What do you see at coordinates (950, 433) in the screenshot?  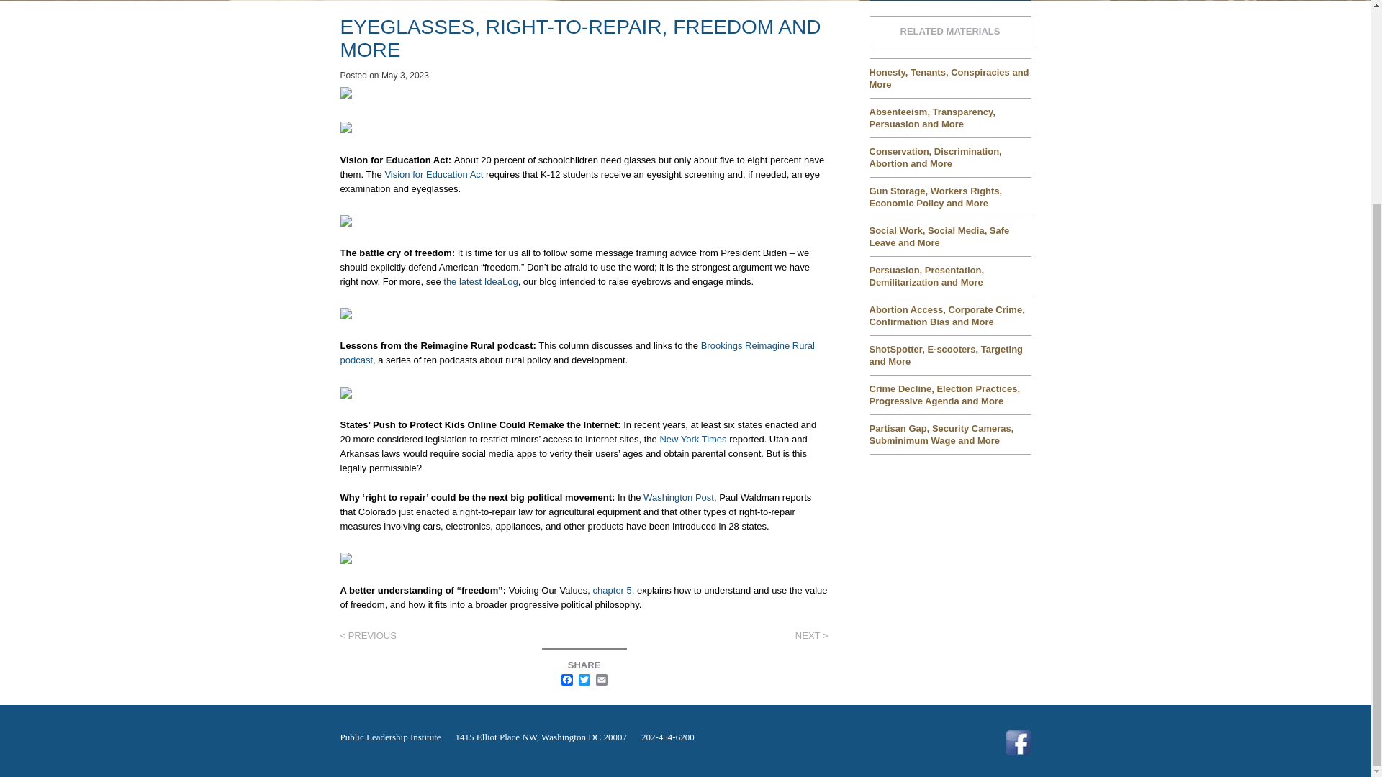 I see `Partisan Gap, Security Cameras, Subminimum Wage and More` at bounding box center [950, 433].